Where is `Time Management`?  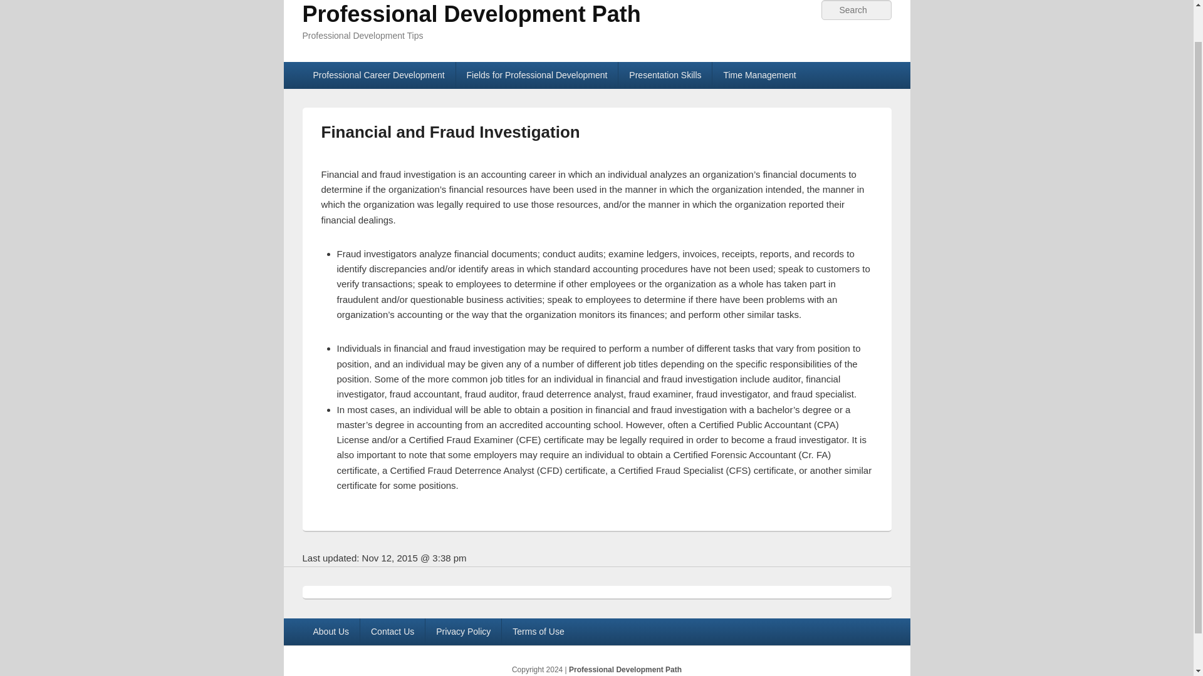 Time Management is located at coordinates (759, 75).